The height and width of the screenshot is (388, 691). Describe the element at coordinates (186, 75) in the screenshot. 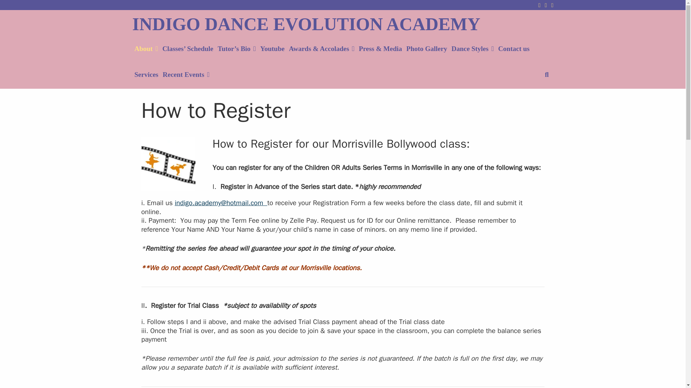

I see `Recent Events` at that location.